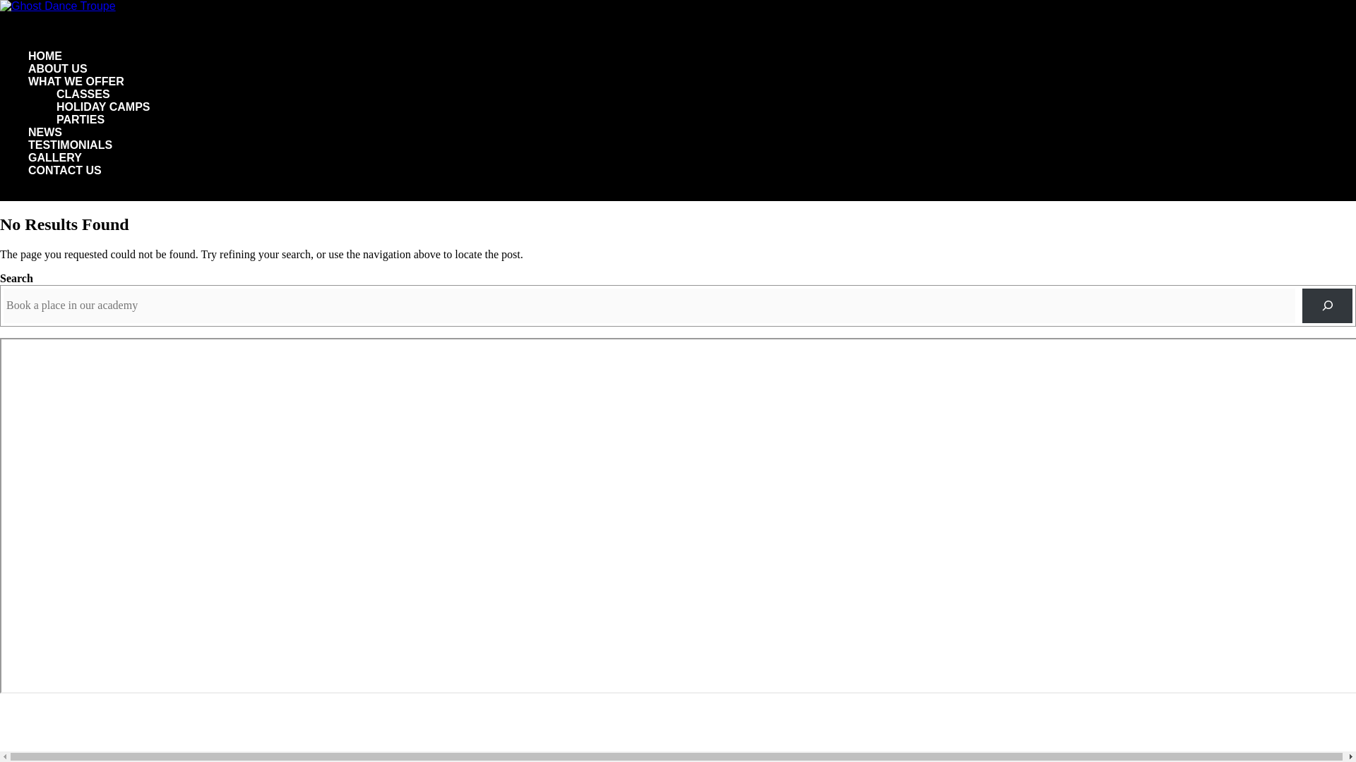 This screenshot has width=1356, height=762. Describe the element at coordinates (81, 119) in the screenshot. I see `PARTIES` at that location.